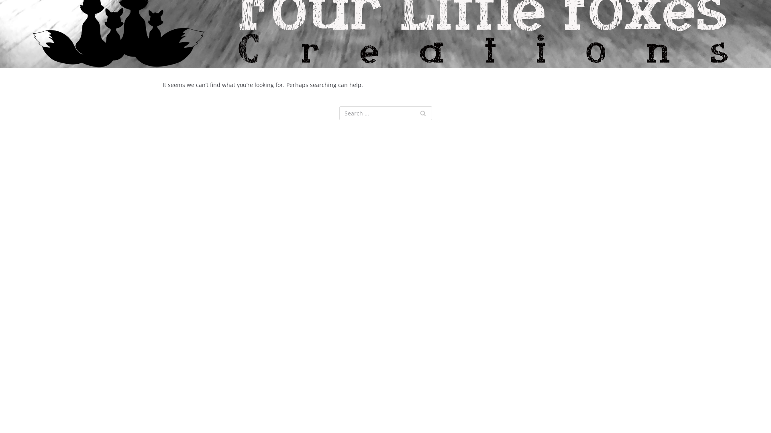 The height and width of the screenshot is (433, 771). I want to click on Skip to content, so click(8, 17).